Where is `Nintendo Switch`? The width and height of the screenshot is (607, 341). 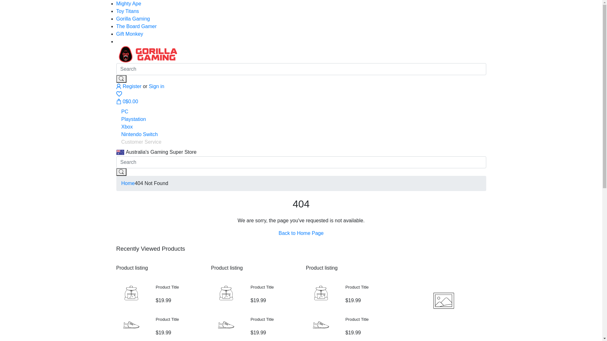 Nintendo Switch is located at coordinates (140, 135).